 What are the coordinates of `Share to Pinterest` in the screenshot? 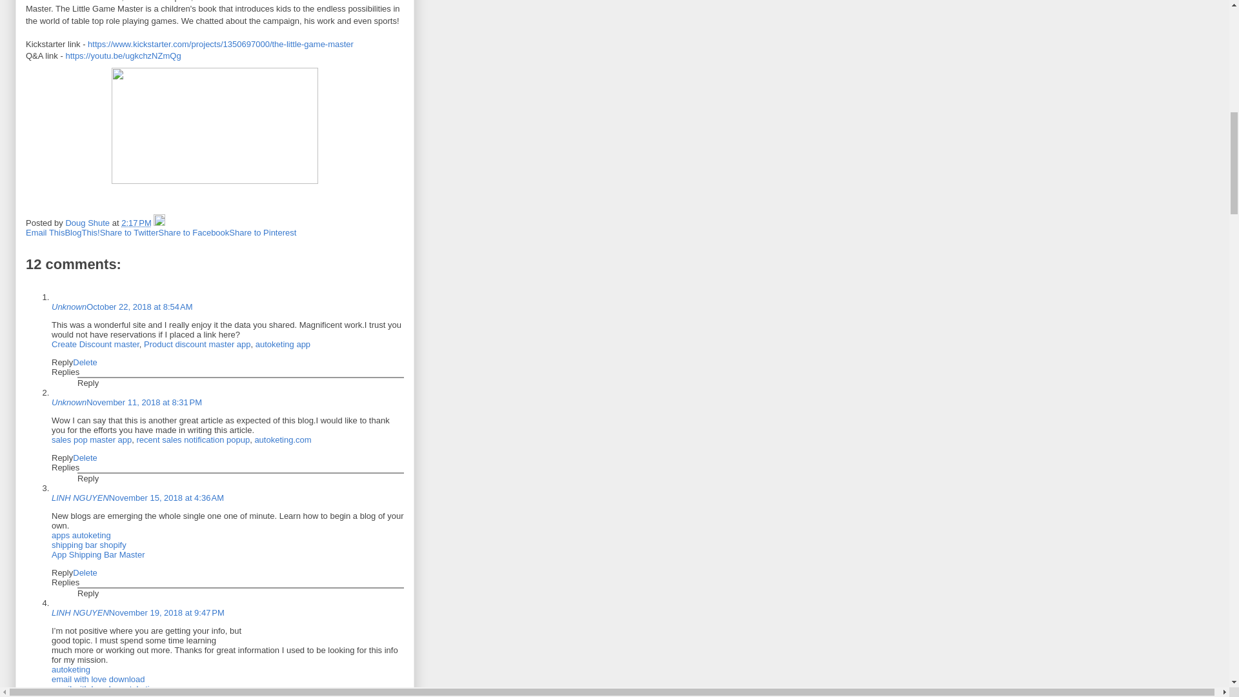 It's located at (262, 232).